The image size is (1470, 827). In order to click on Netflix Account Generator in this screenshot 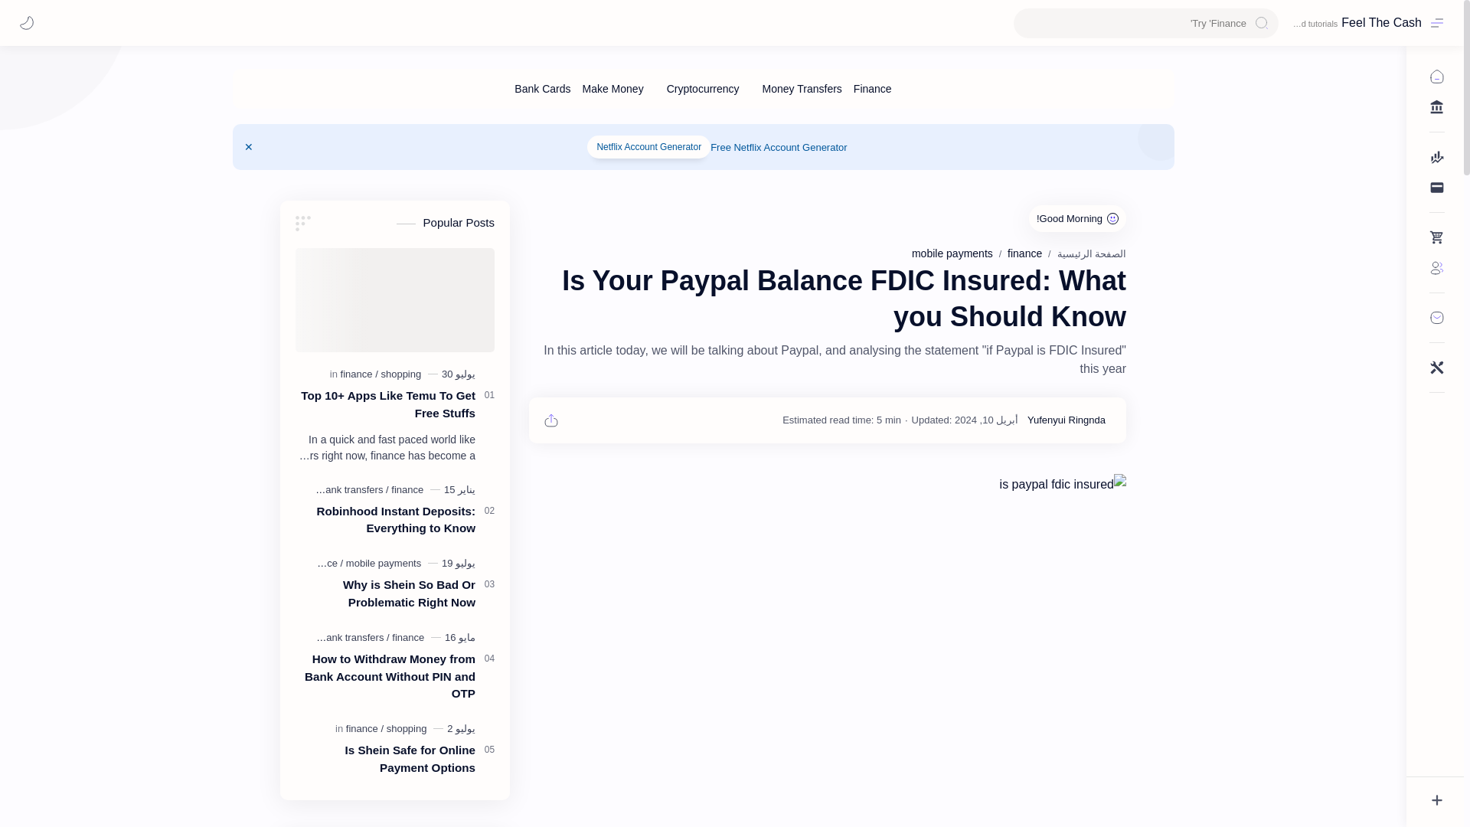, I will do `click(648, 147)`.